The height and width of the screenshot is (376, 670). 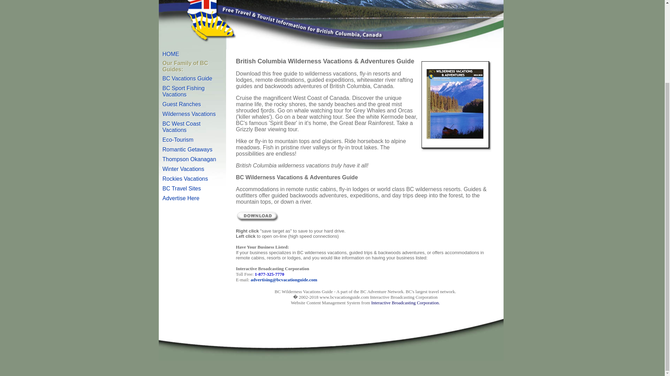 I want to click on Thompson Okanagan, so click(x=189, y=159).